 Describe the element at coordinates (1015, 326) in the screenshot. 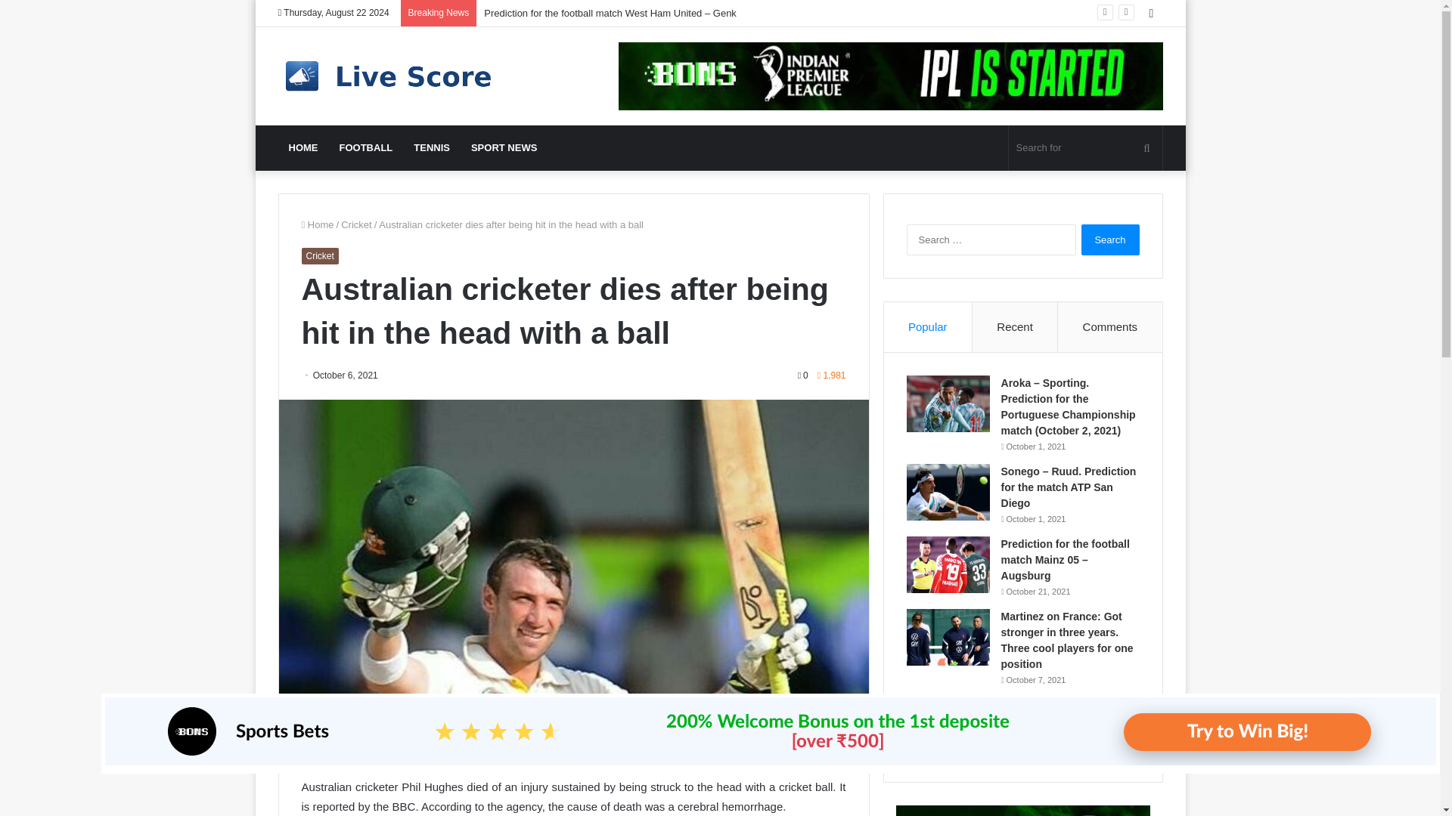

I see `Recent` at that location.